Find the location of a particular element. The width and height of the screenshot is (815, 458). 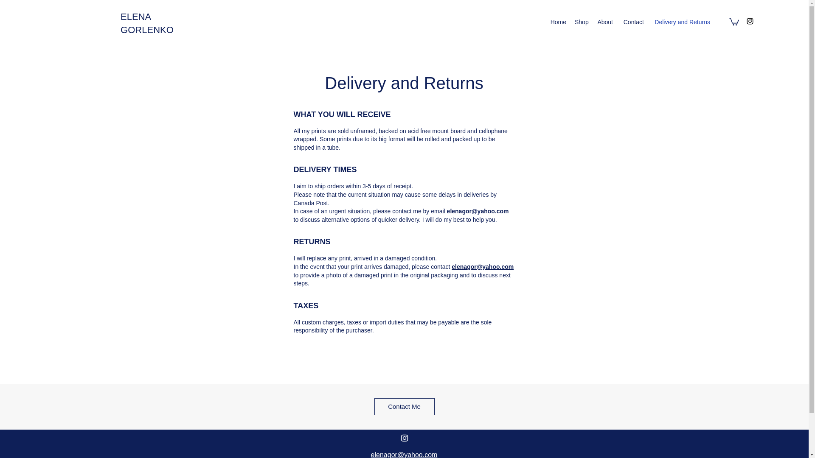

Shop is located at coordinates (582, 22).